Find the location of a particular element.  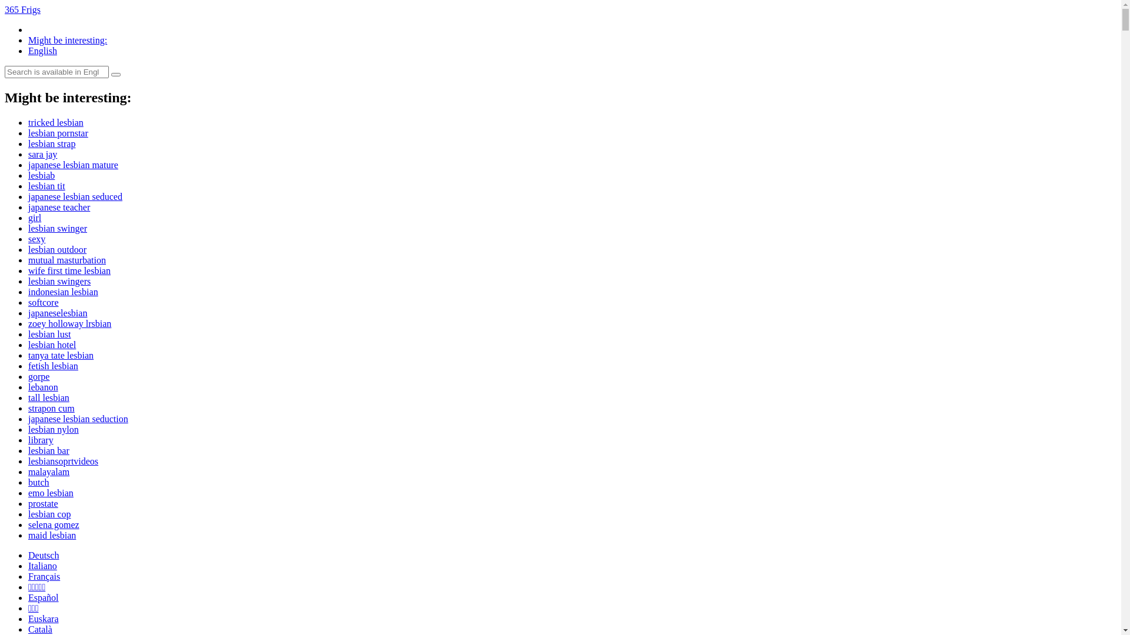

lesbian pornstar is located at coordinates (58, 133).